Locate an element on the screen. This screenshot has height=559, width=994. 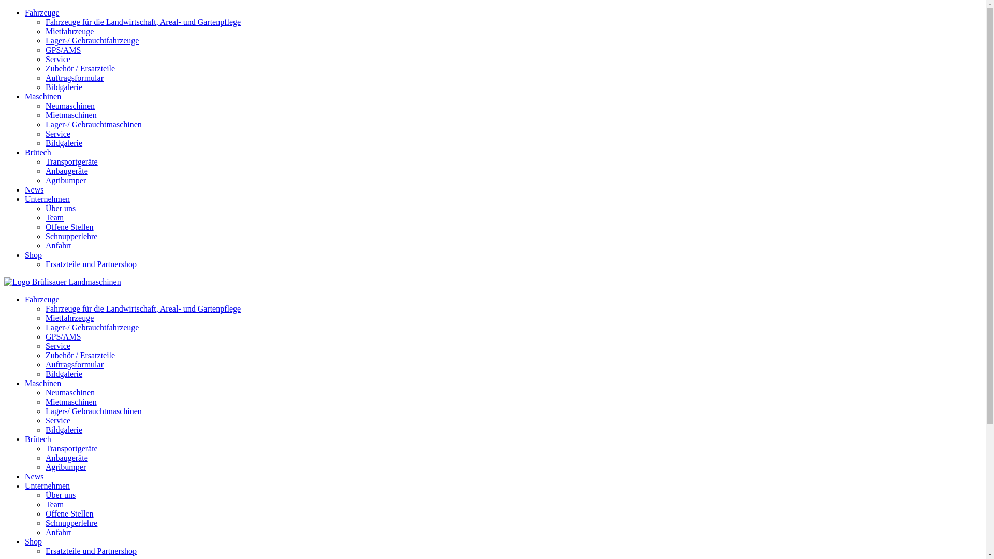
Team is located at coordinates (54, 504).